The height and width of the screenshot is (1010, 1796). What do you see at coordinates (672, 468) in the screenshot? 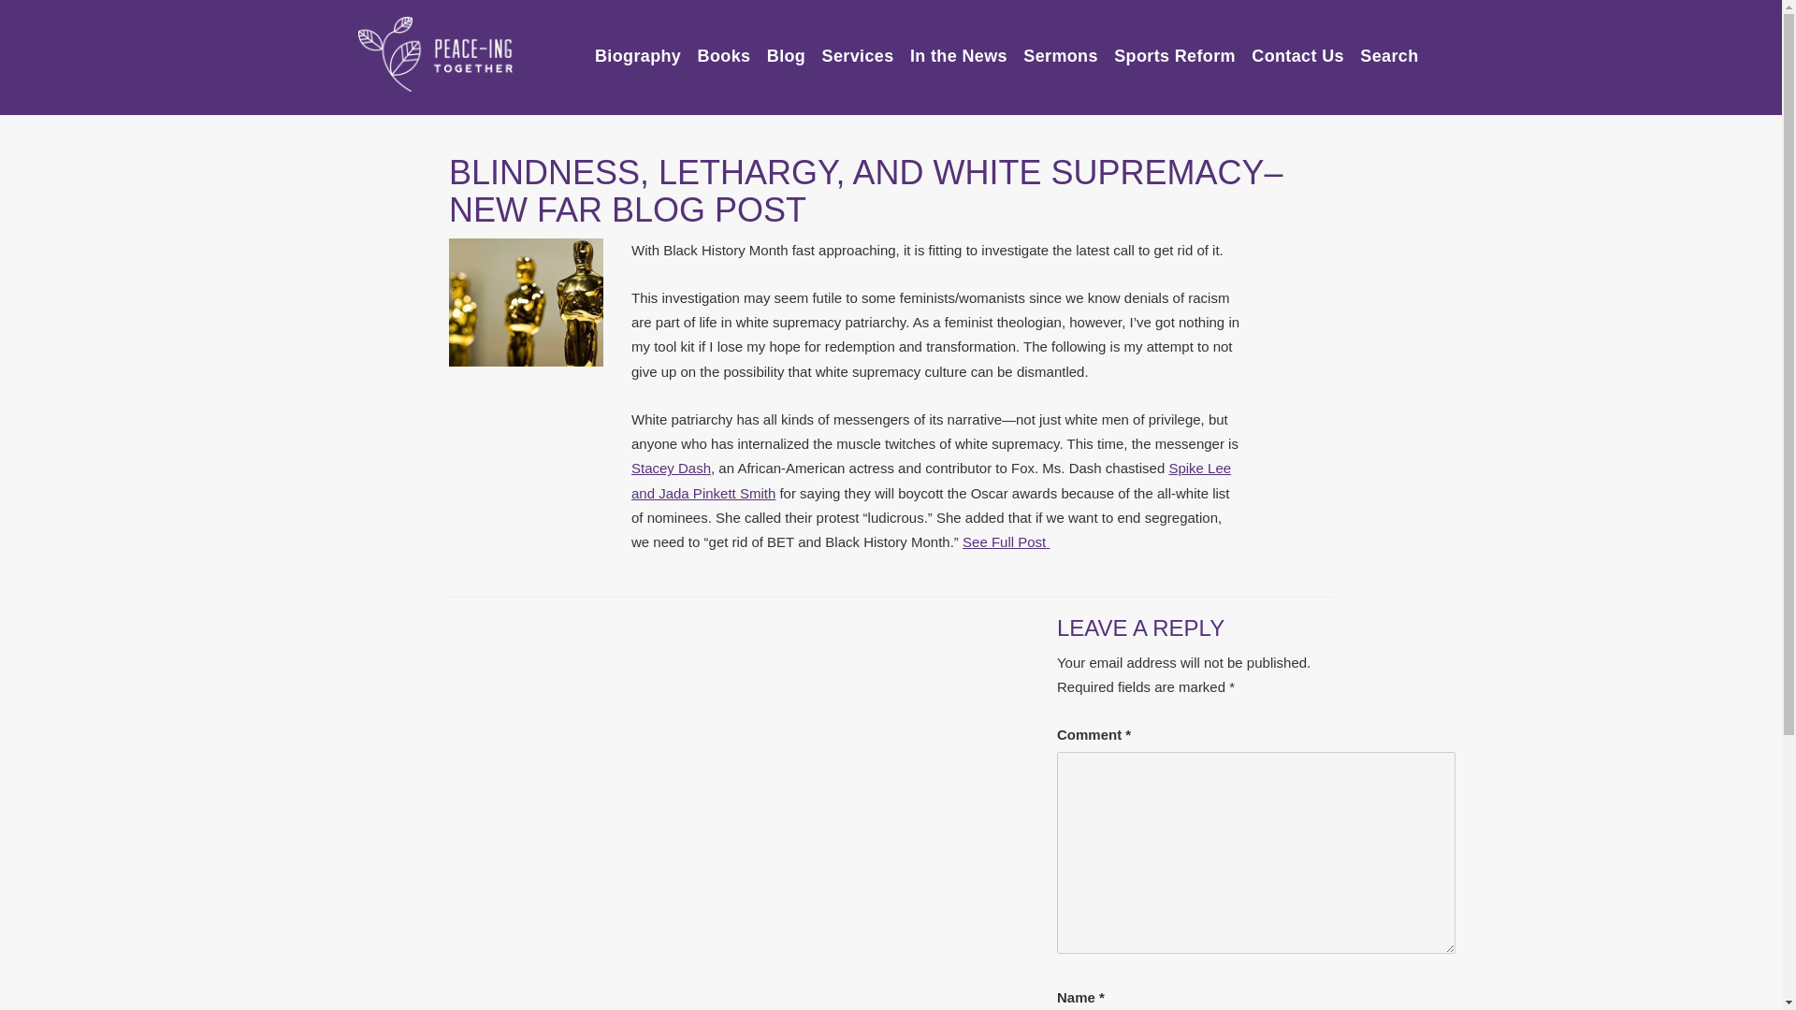
I see `Stacey Dash` at bounding box center [672, 468].